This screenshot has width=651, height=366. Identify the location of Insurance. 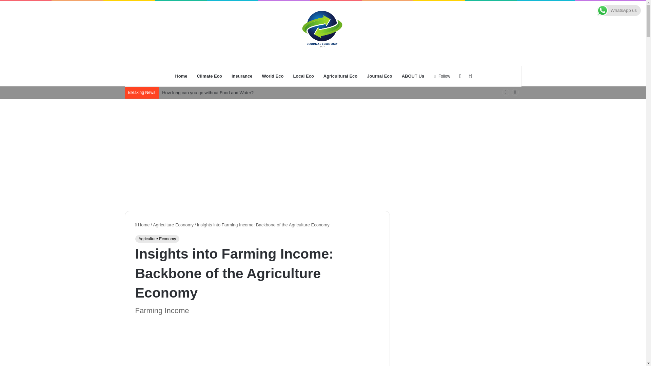
(242, 76).